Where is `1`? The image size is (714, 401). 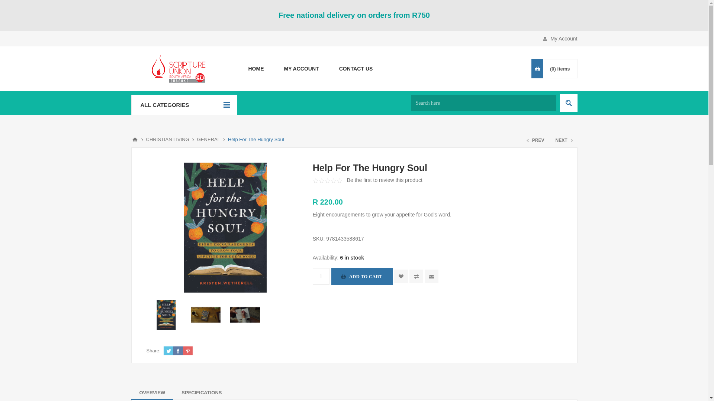 1 is located at coordinates (321, 276).